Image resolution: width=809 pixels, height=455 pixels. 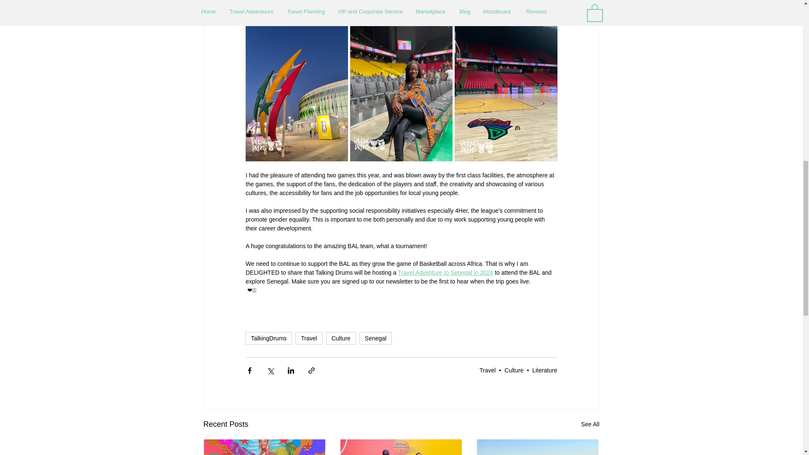 What do you see at coordinates (487, 370) in the screenshot?
I see `Travel` at bounding box center [487, 370].